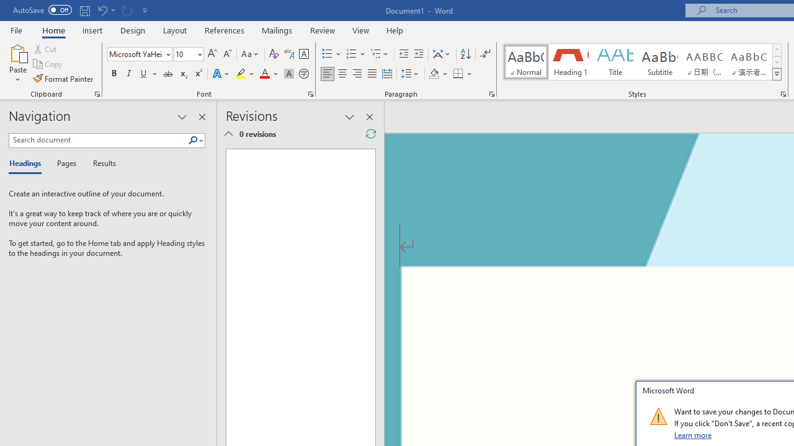 Image resolution: width=794 pixels, height=446 pixels. What do you see at coordinates (328, 74) in the screenshot?
I see `Align Left` at bounding box center [328, 74].